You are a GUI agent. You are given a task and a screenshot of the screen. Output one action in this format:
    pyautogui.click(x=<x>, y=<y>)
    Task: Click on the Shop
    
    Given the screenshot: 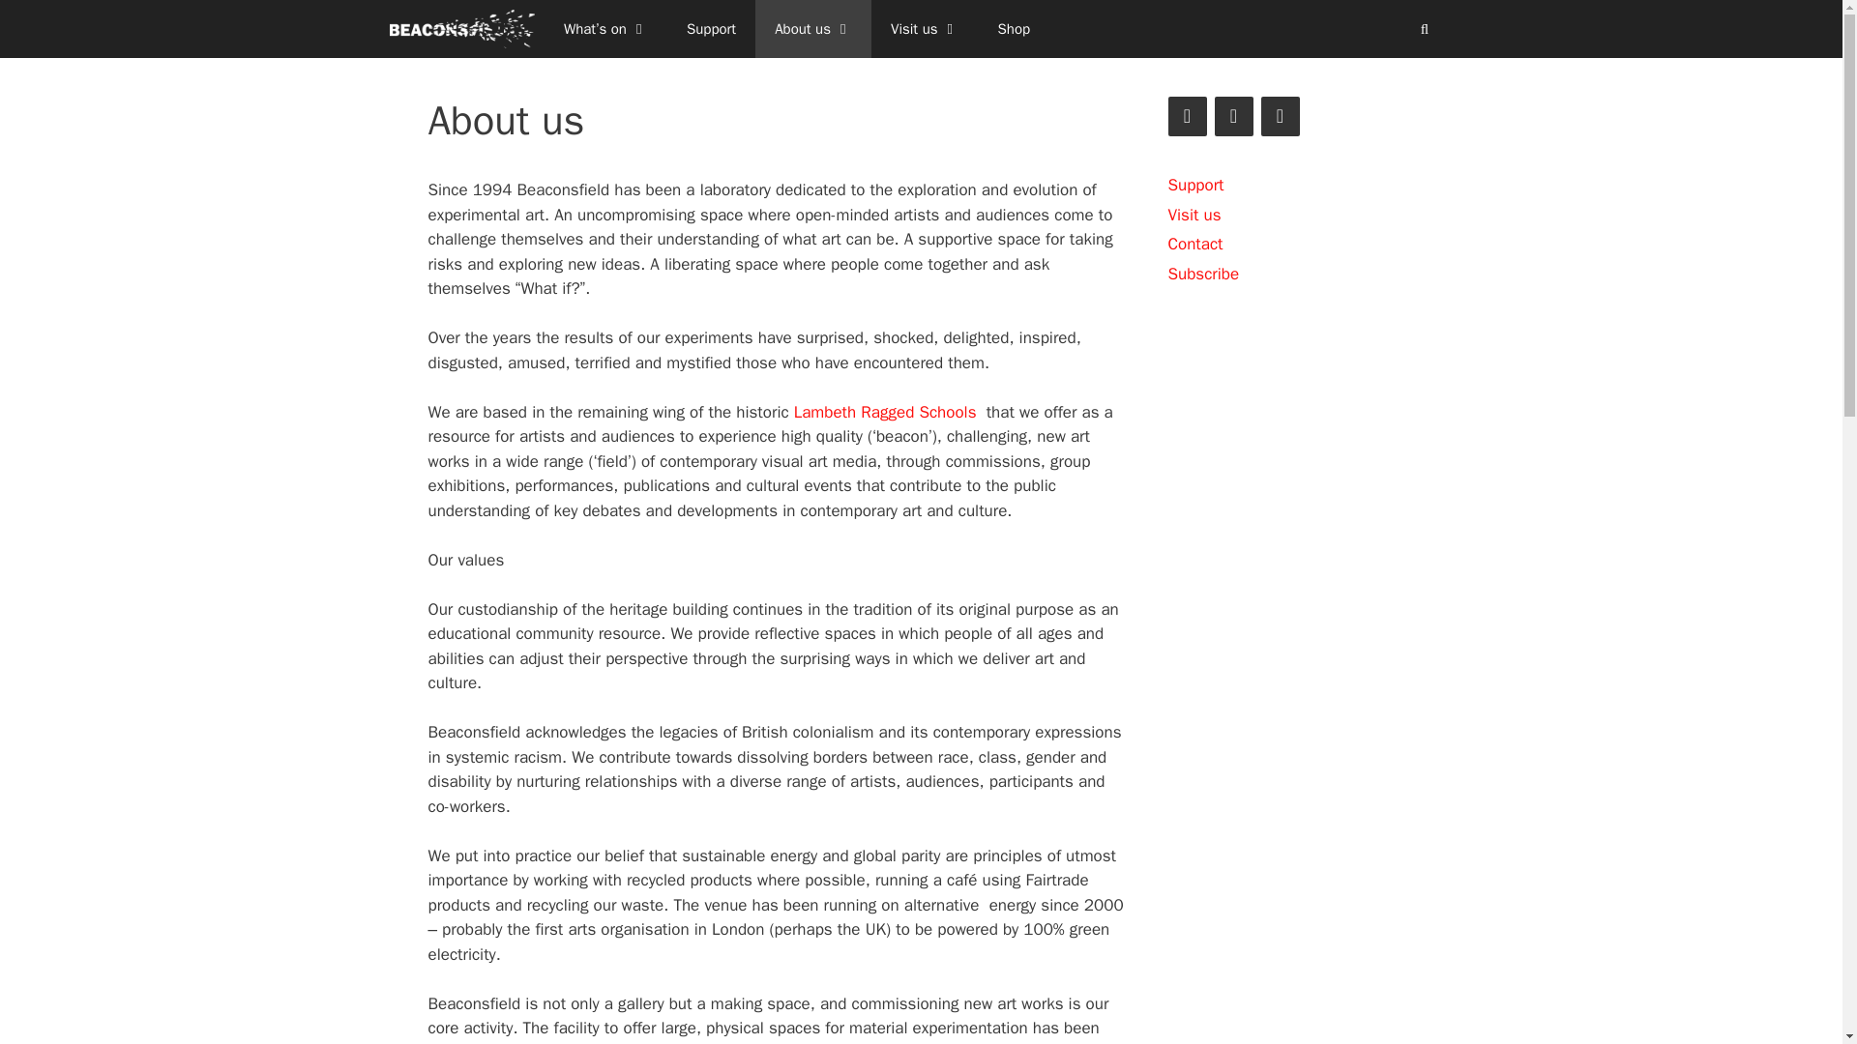 What is the action you would take?
    pyautogui.click(x=1014, y=29)
    